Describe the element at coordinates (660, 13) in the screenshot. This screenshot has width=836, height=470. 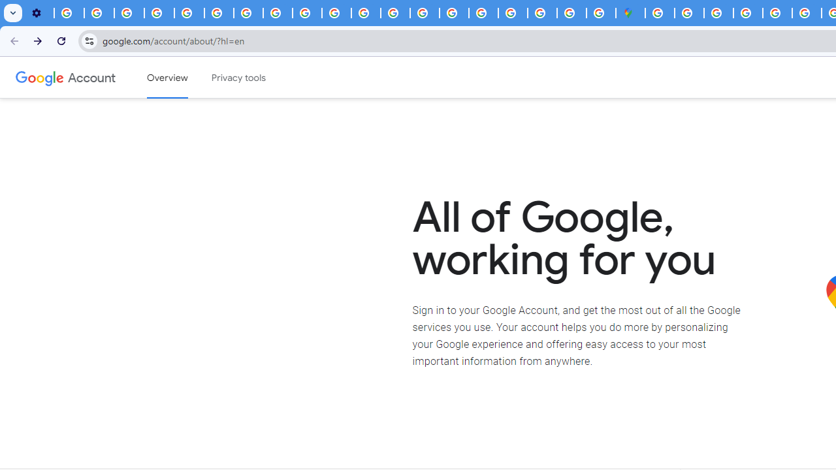
I see `Sign in - Google Accounts` at that location.